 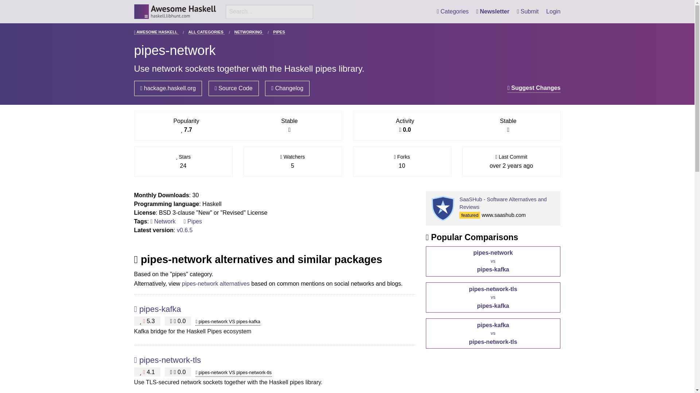 I want to click on PIPES, so click(x=279, y=32).